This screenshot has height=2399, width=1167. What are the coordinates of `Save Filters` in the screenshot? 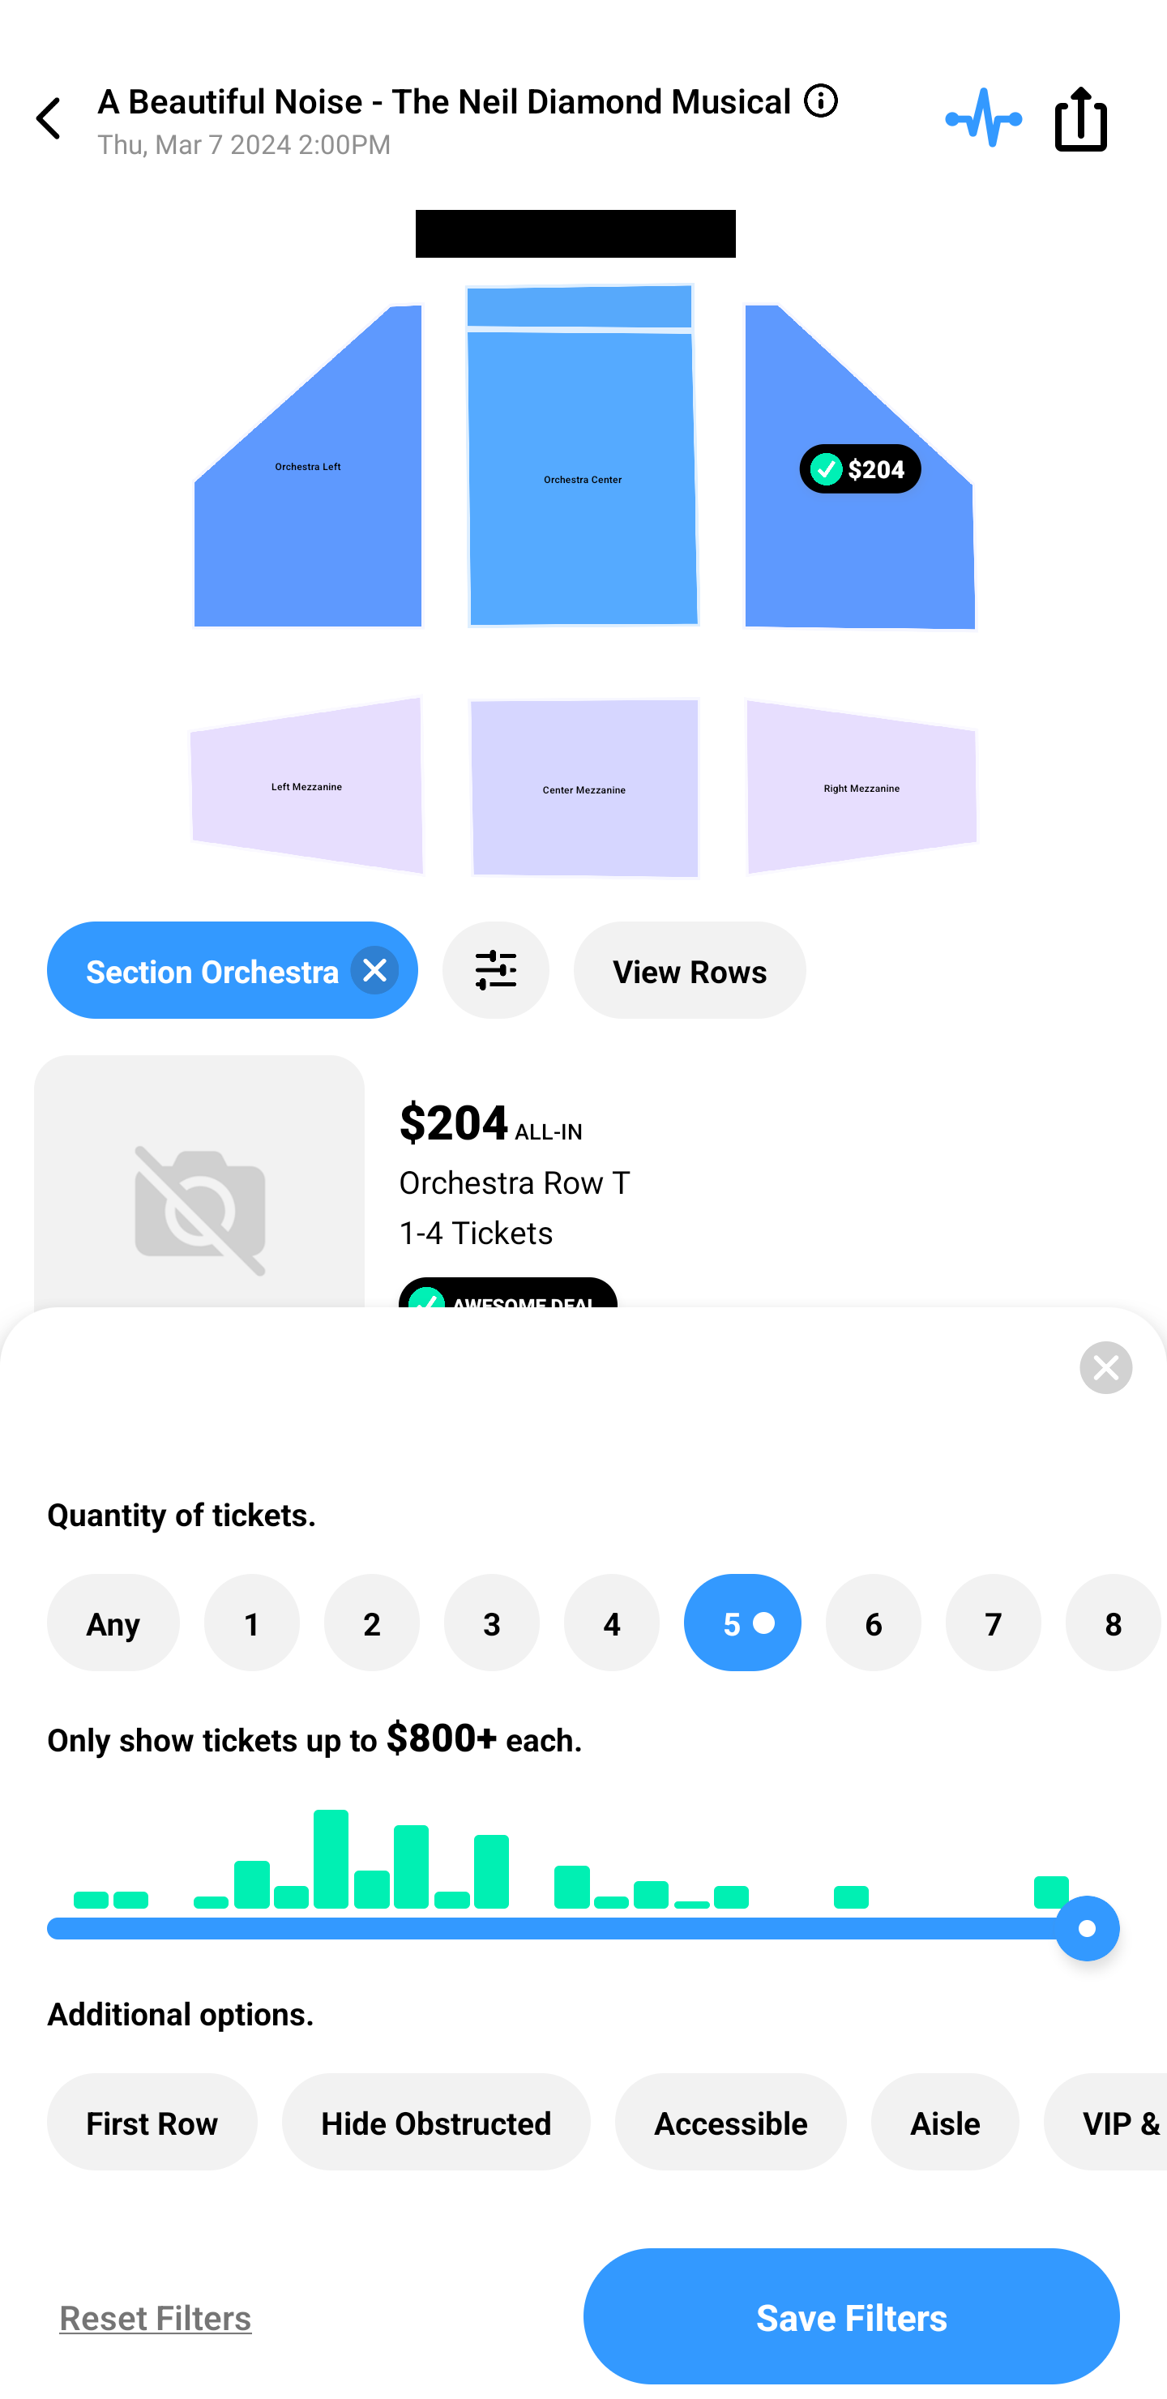 It's located at (852, 2316).